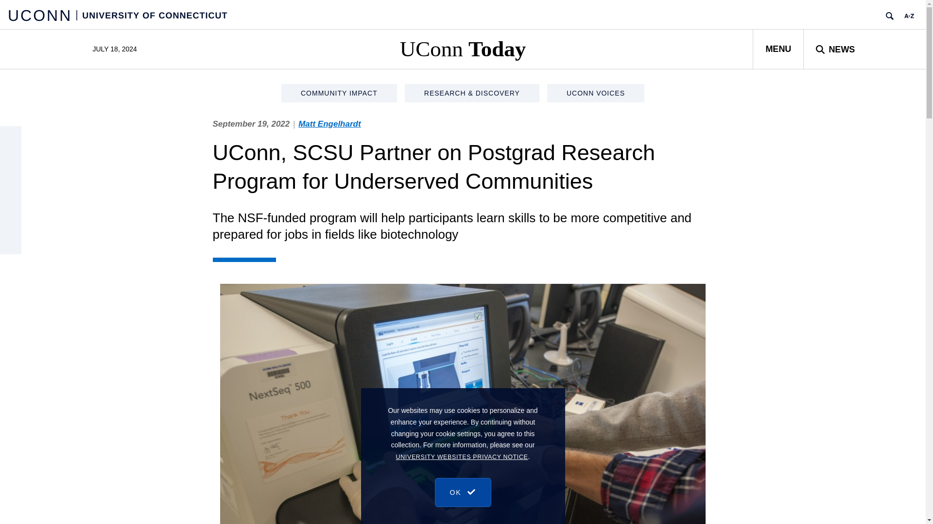  What do you see at coordinates (909, 16) in the screenshot?
I see `UConn A to Z Search` at bounding box center [909, 16].